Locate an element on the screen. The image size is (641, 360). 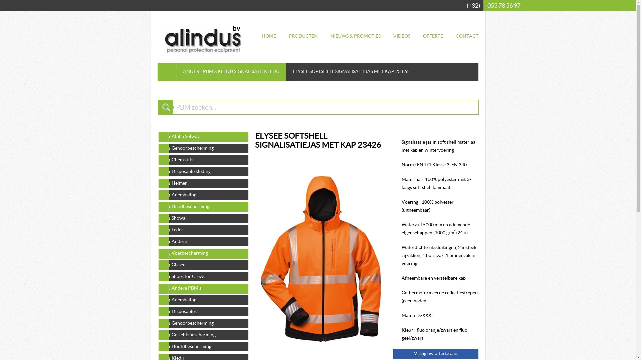
Hoofdbescherming is located at coordinates (203, 346).